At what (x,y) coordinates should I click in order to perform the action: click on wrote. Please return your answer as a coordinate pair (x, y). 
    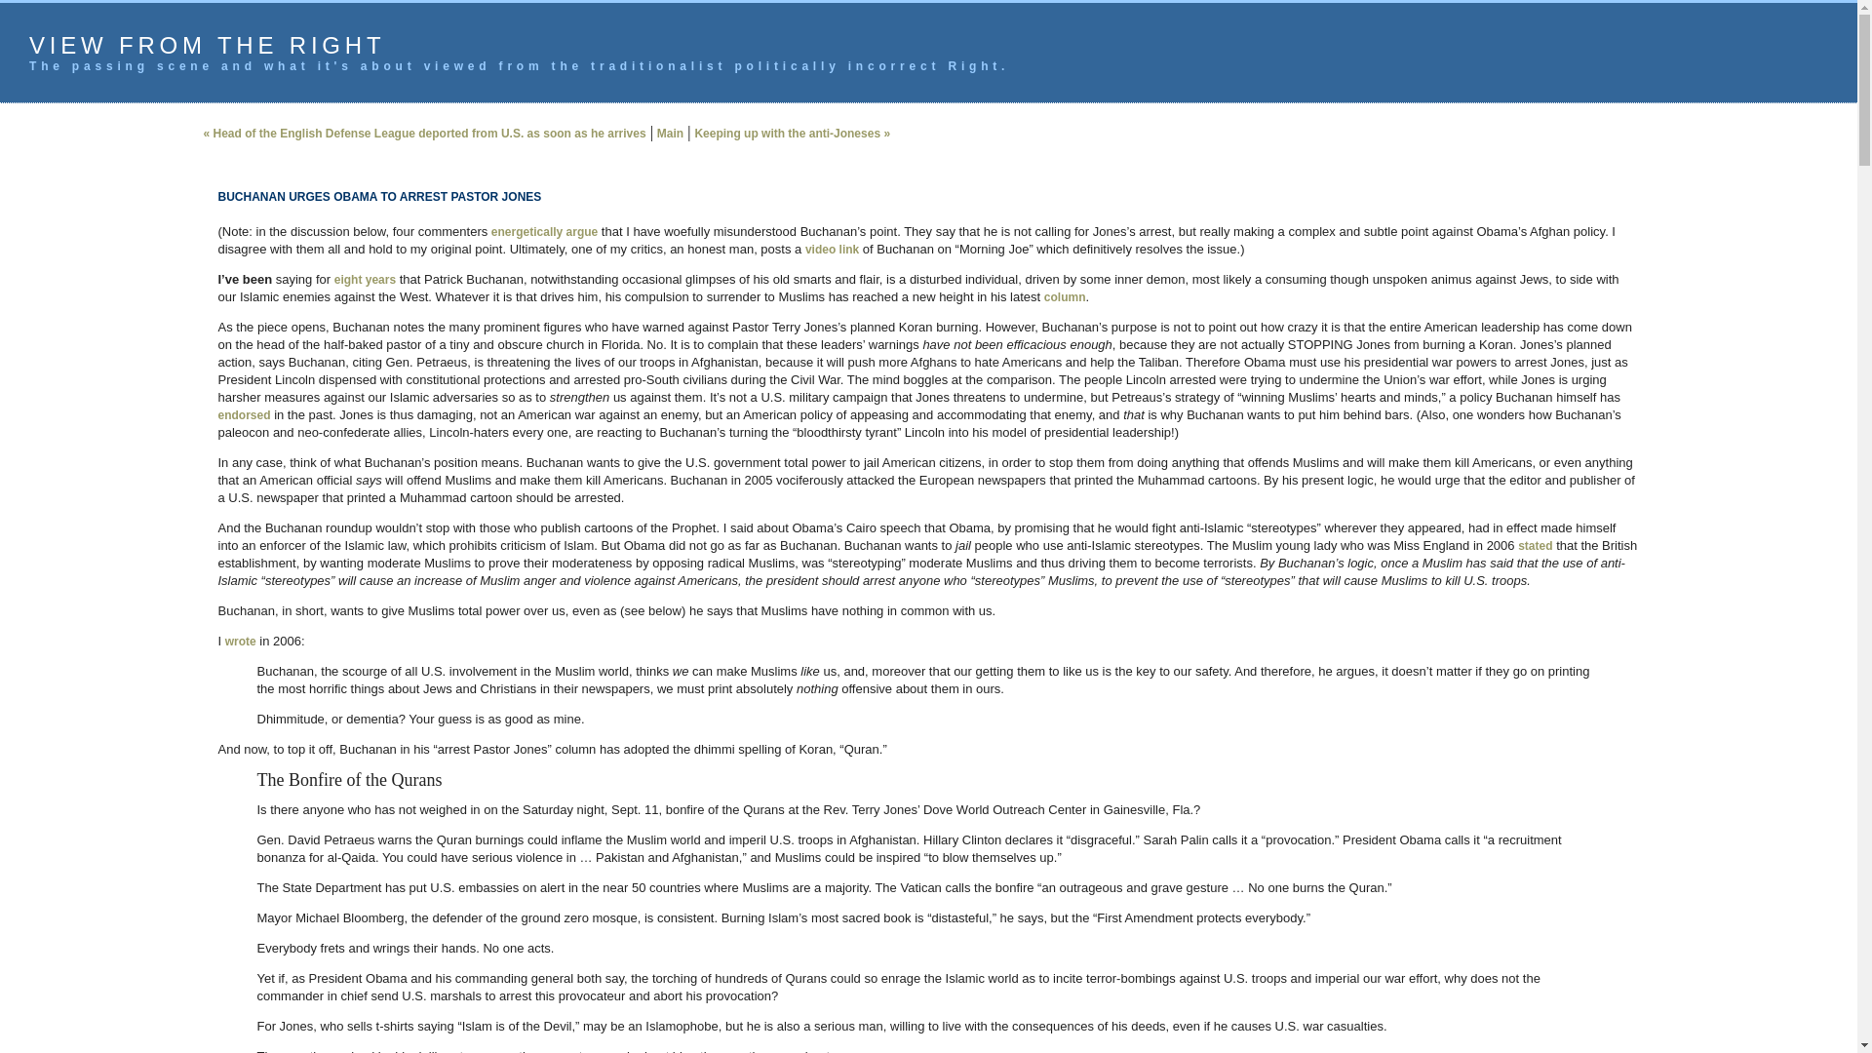
    Looking at the image, I should click on (240, 642).